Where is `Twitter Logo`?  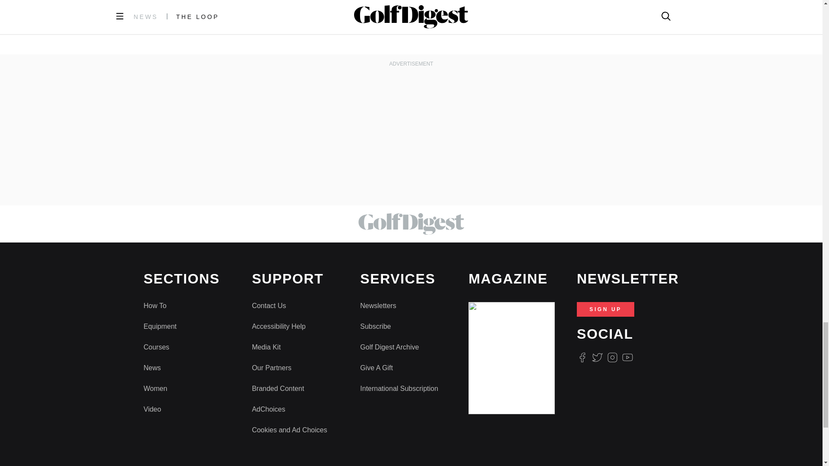 Twitter Logo is located at coordinates (597, 357).